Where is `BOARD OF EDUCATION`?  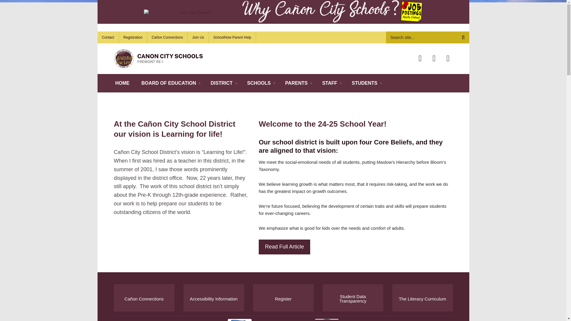 BOARD OF EDUCATION is located at coordinates (170, 83).